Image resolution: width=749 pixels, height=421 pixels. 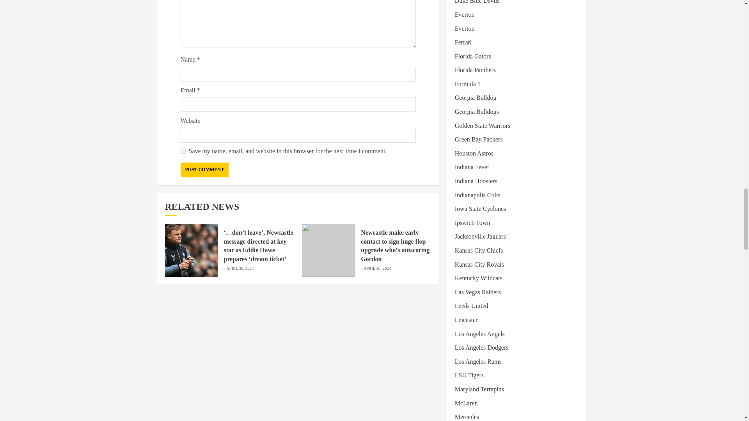 What do you see at coordinates (183, 151) in the screenshot?
I see `yes` at bounding box center [183, 151].